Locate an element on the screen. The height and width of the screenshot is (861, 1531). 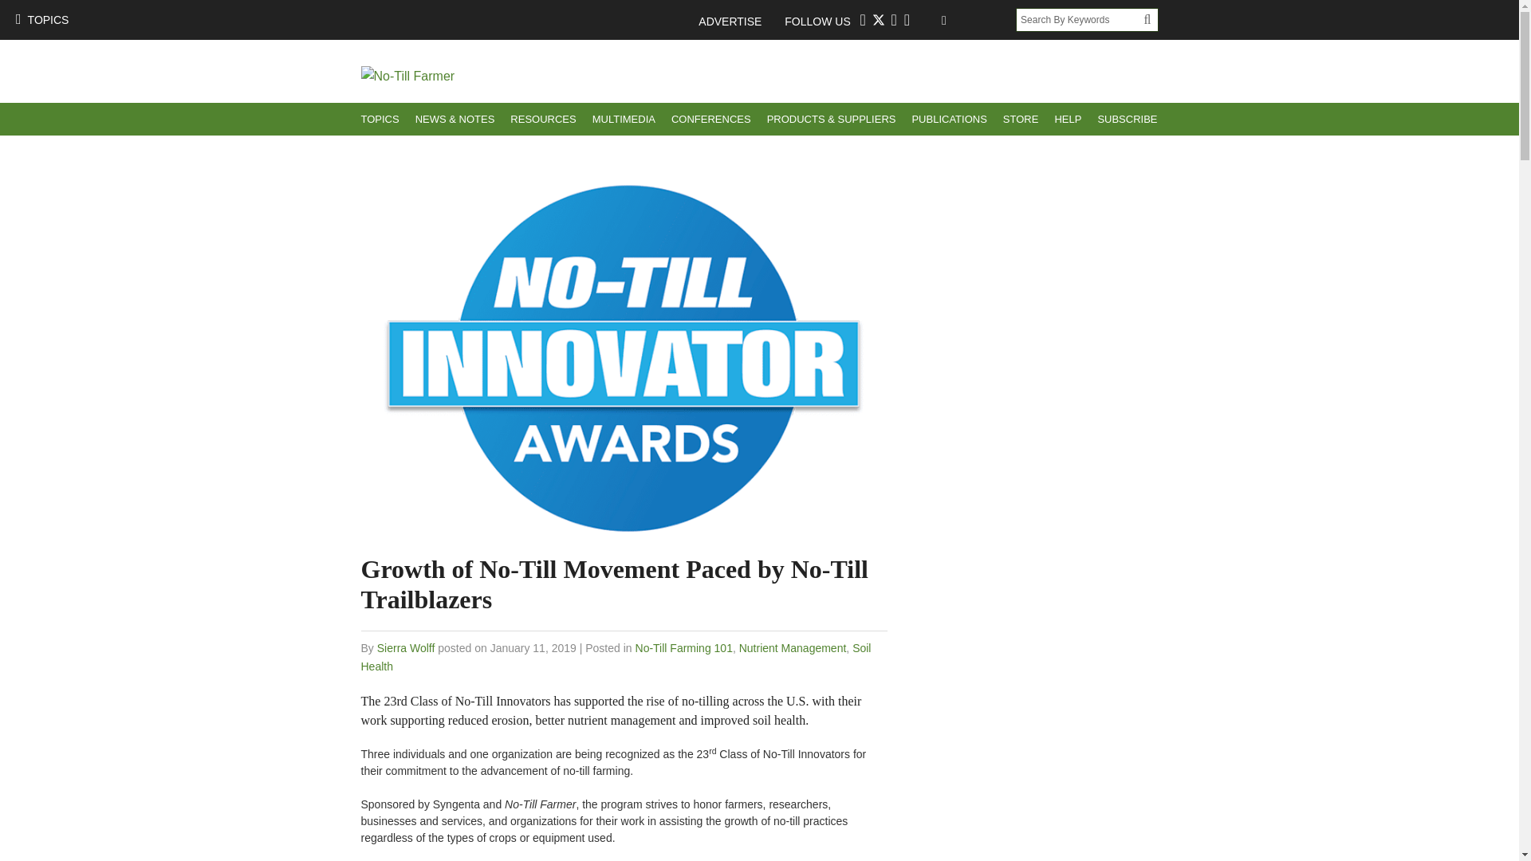
ADVERTISE is located at coordinates (738, 21).